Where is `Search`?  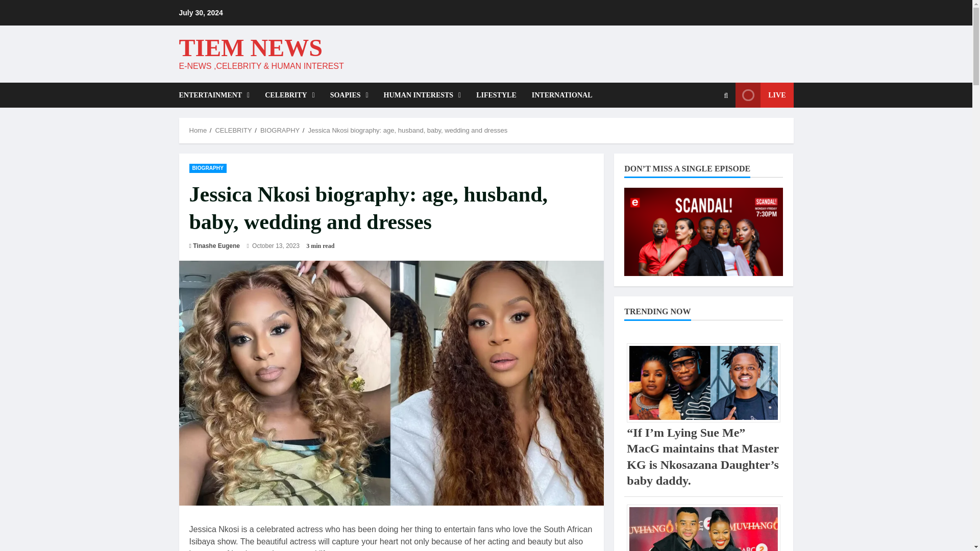 Search is located at coordinates (701, 130).